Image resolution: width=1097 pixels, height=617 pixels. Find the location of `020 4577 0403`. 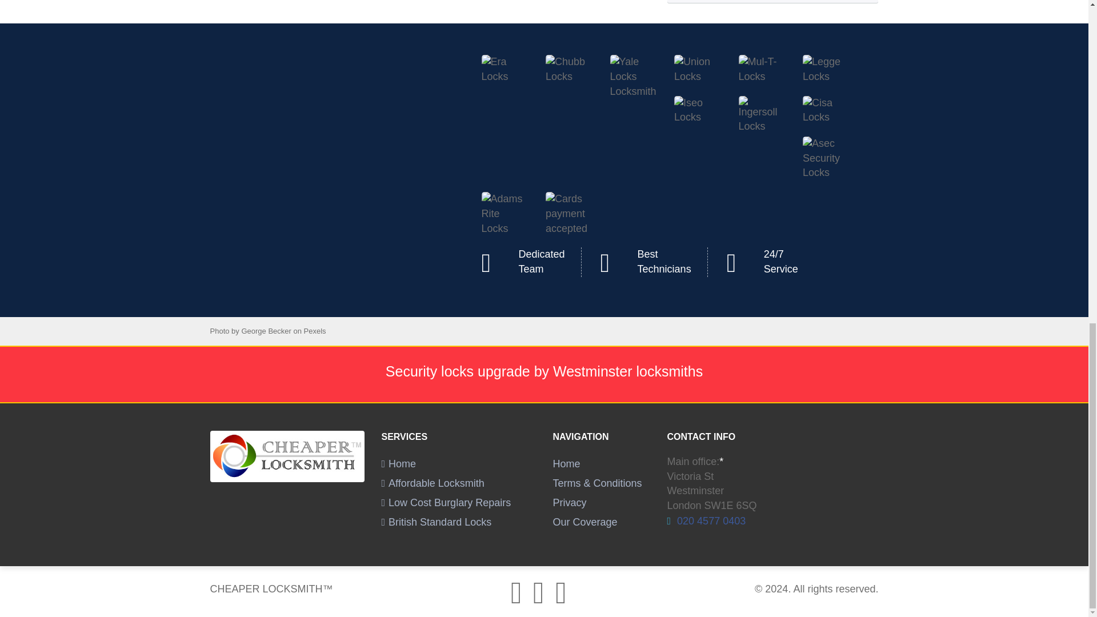

020 4577 0403 is located at coordinates (710, 521).